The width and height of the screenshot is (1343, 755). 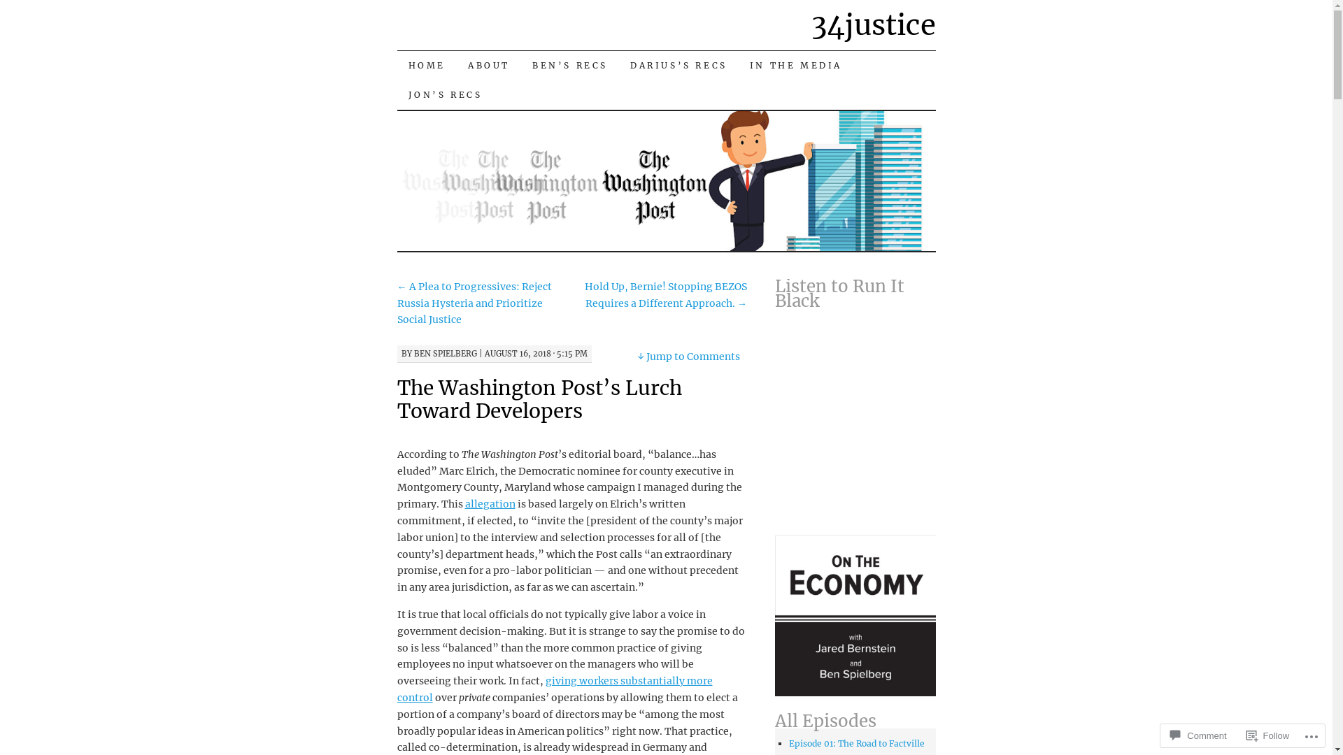 What do you see at coordinates (1198, 735) in the screenshot?
I see `Comment` at bounding box center [1198, 735].